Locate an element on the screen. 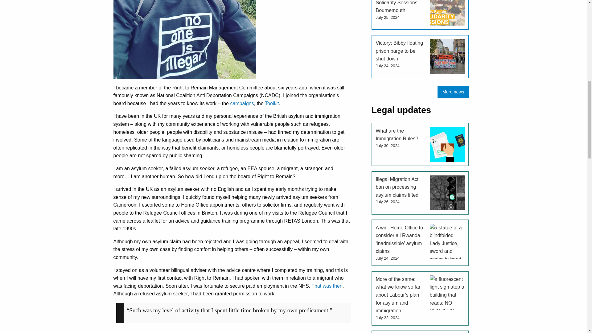 This screenshot has height=333, width=592. Toolkit is located at coordinates (272, 104).